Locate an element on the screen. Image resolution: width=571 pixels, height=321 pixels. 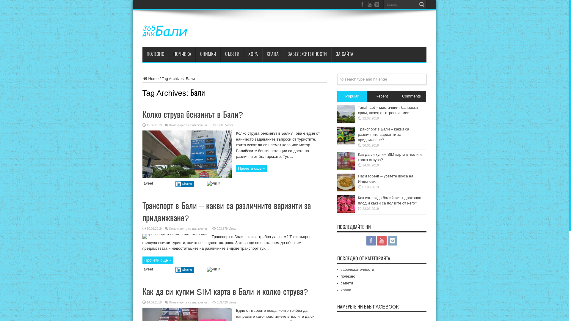
Share is located at coordinates (185, 184).